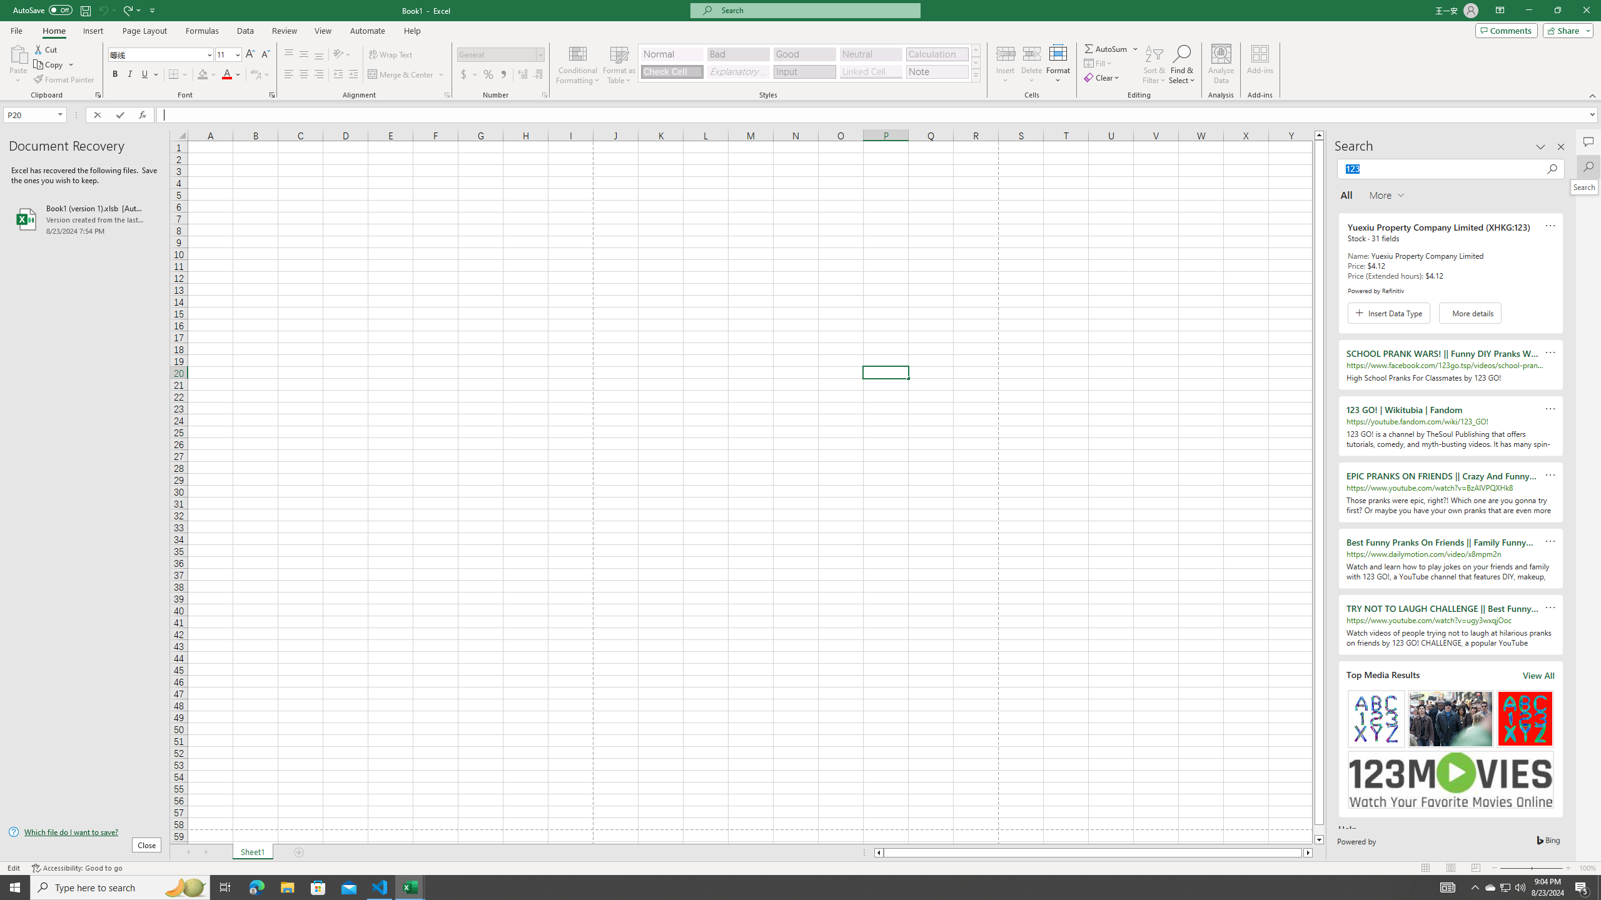  I want to click on Font, so click(161, 55).